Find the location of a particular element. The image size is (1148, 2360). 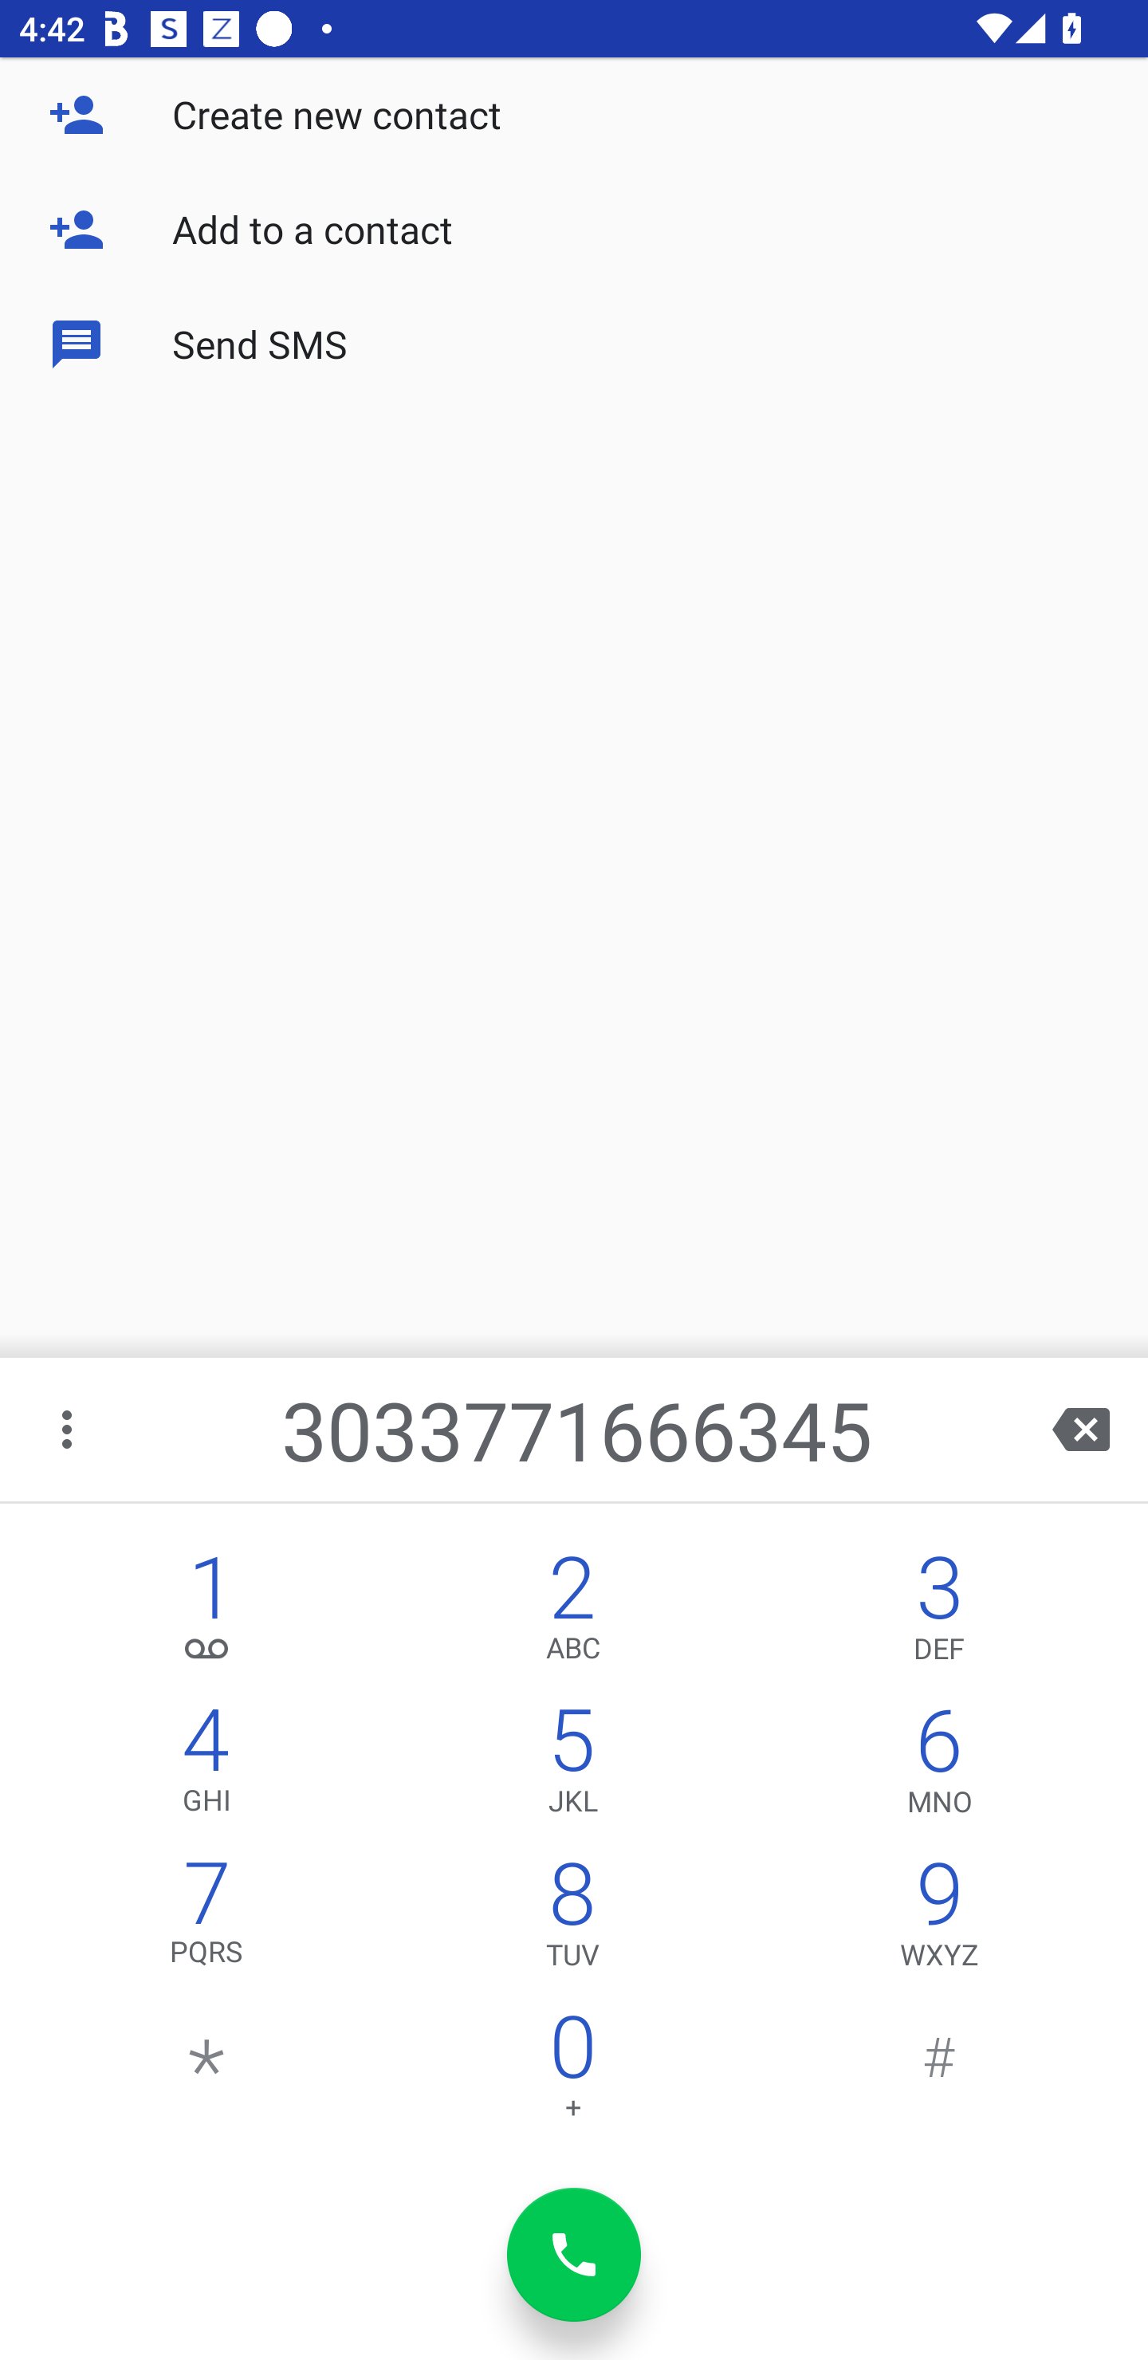

5,JKL 5 JKL is located at coordinates (572, 1766).